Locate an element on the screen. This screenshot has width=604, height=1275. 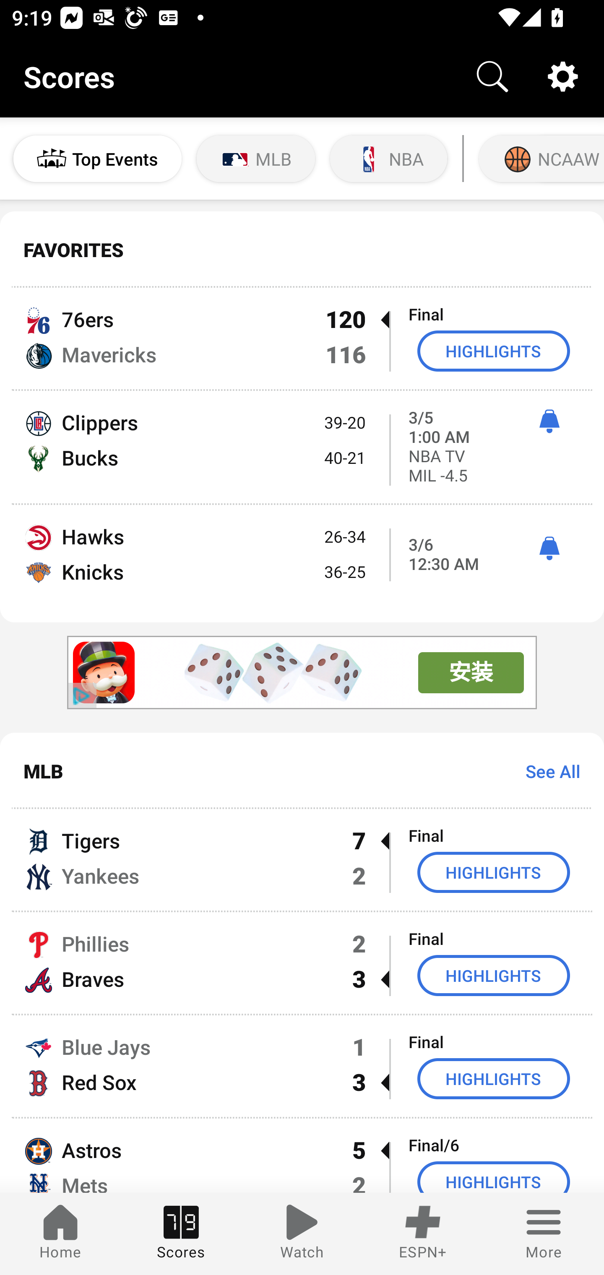
Phillies 2 Final Braves 3  HIGHLIGHTS is located at coordinates (302, 962).